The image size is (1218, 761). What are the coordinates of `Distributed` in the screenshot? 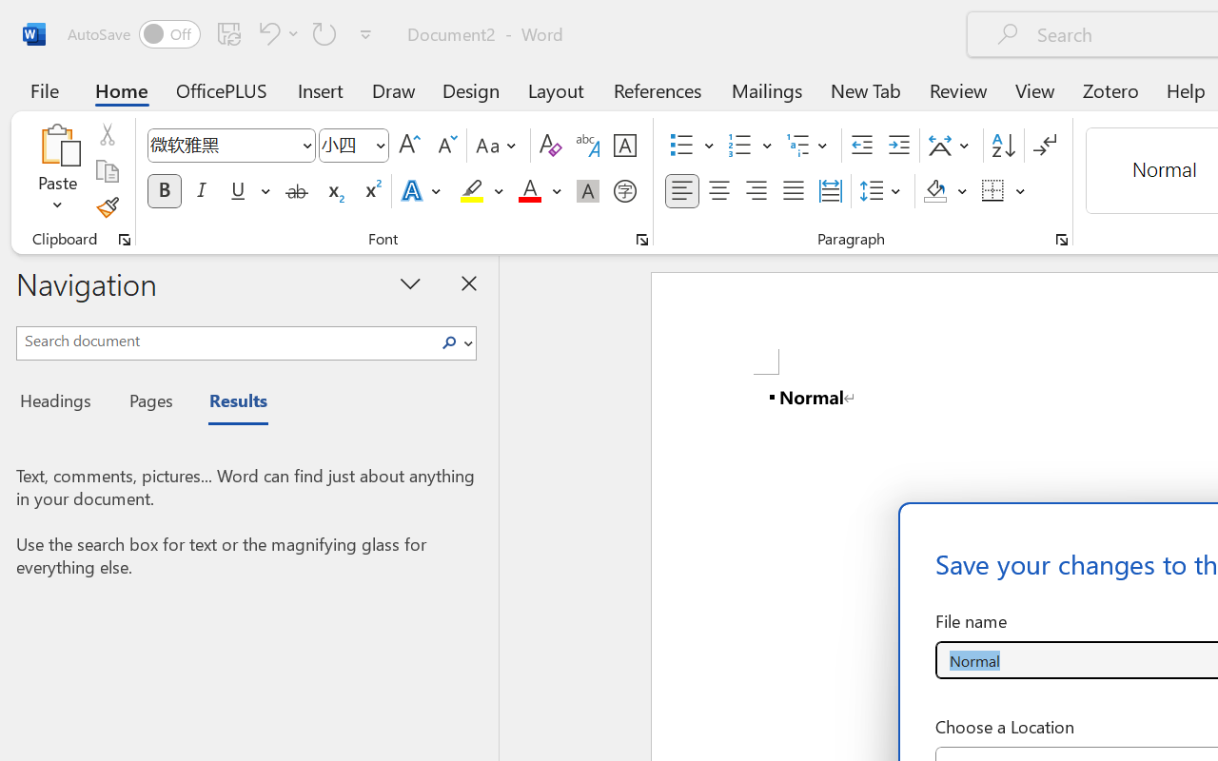 It's located at (830, 191).